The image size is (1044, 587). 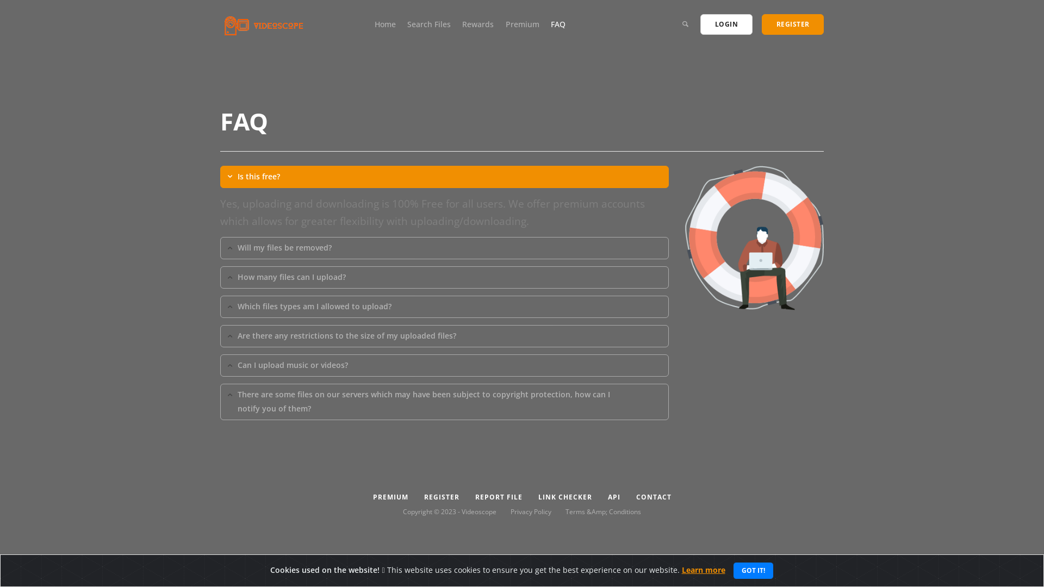 What do you see at coordinates (531, 512) in the screenshot?
I see `Privacy Policy` at bounding box center [531, 512].